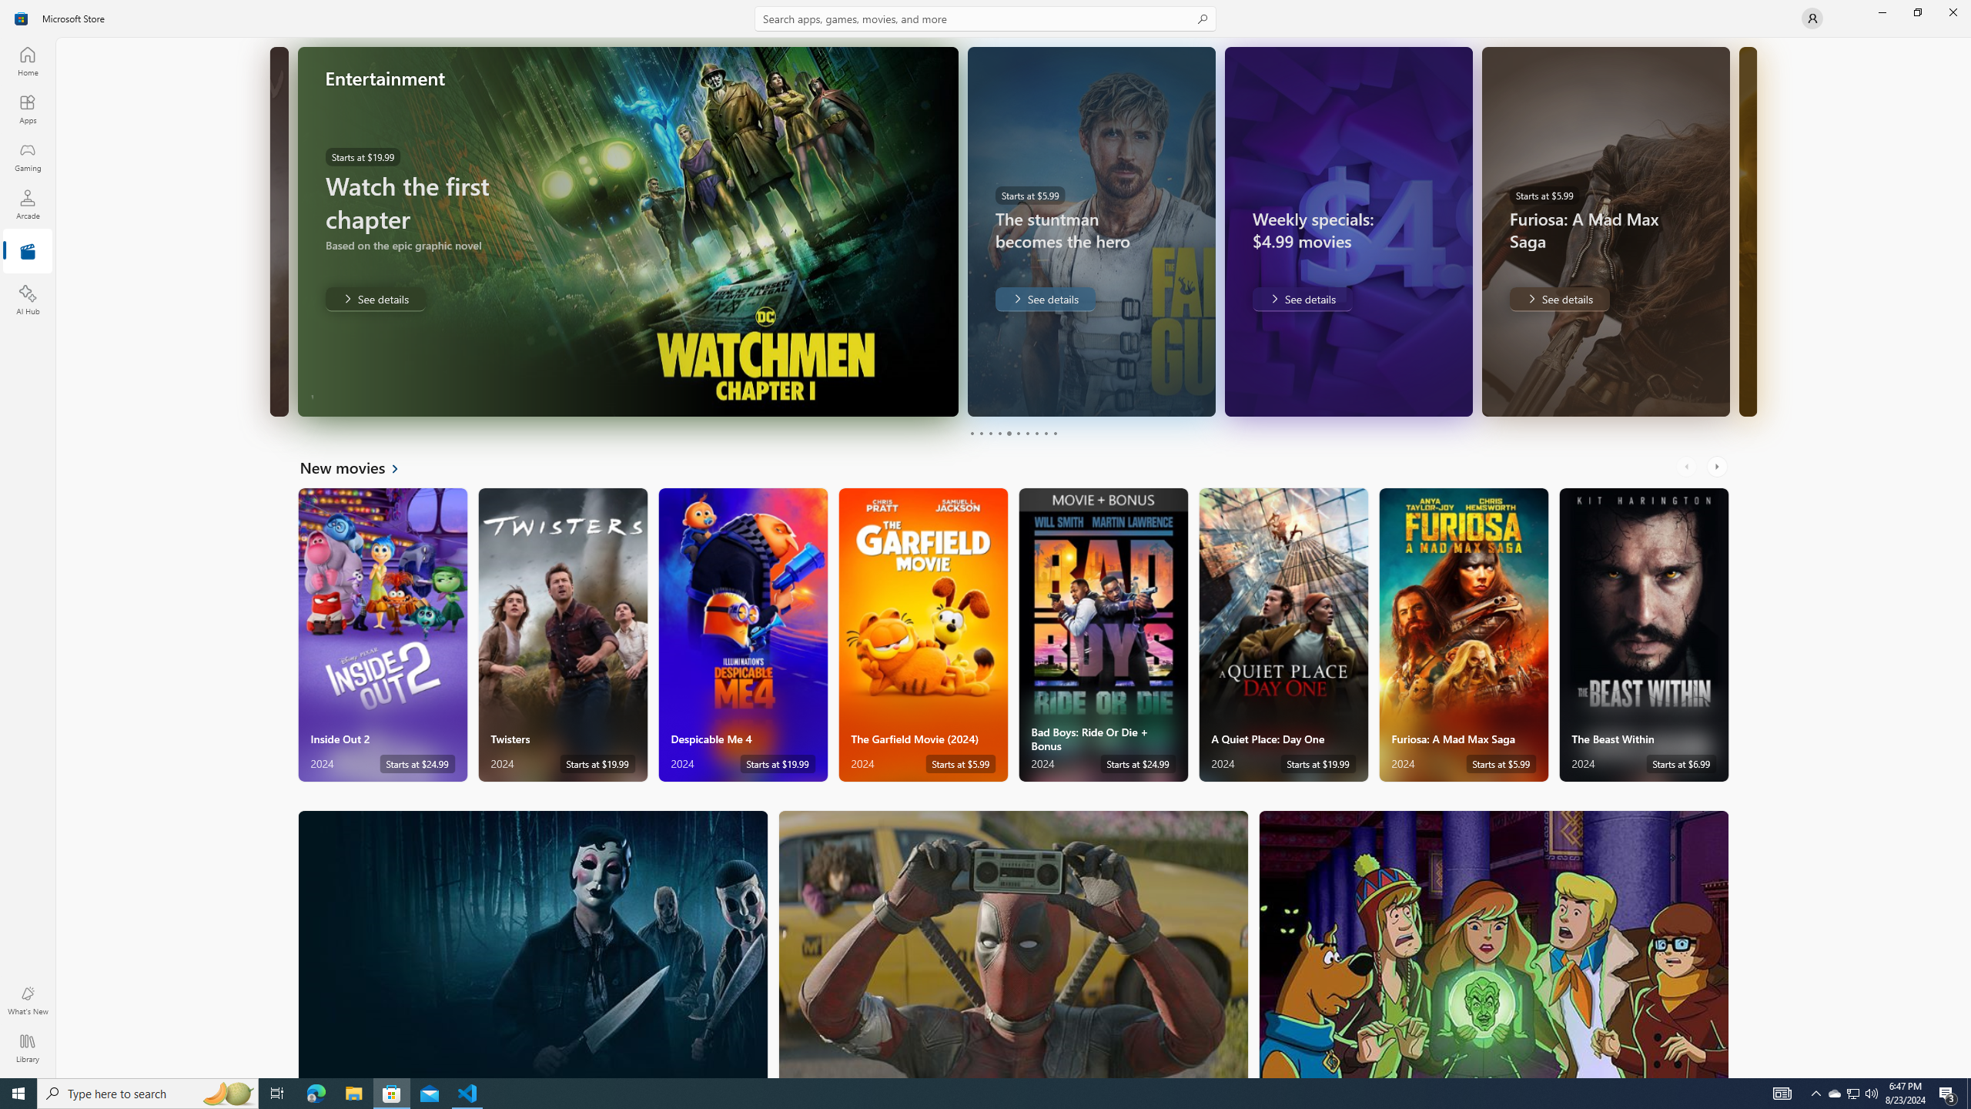 Image resolution: width=1971 pixels, height=1109 pixels. I want to click on Search, so click(985, 18).